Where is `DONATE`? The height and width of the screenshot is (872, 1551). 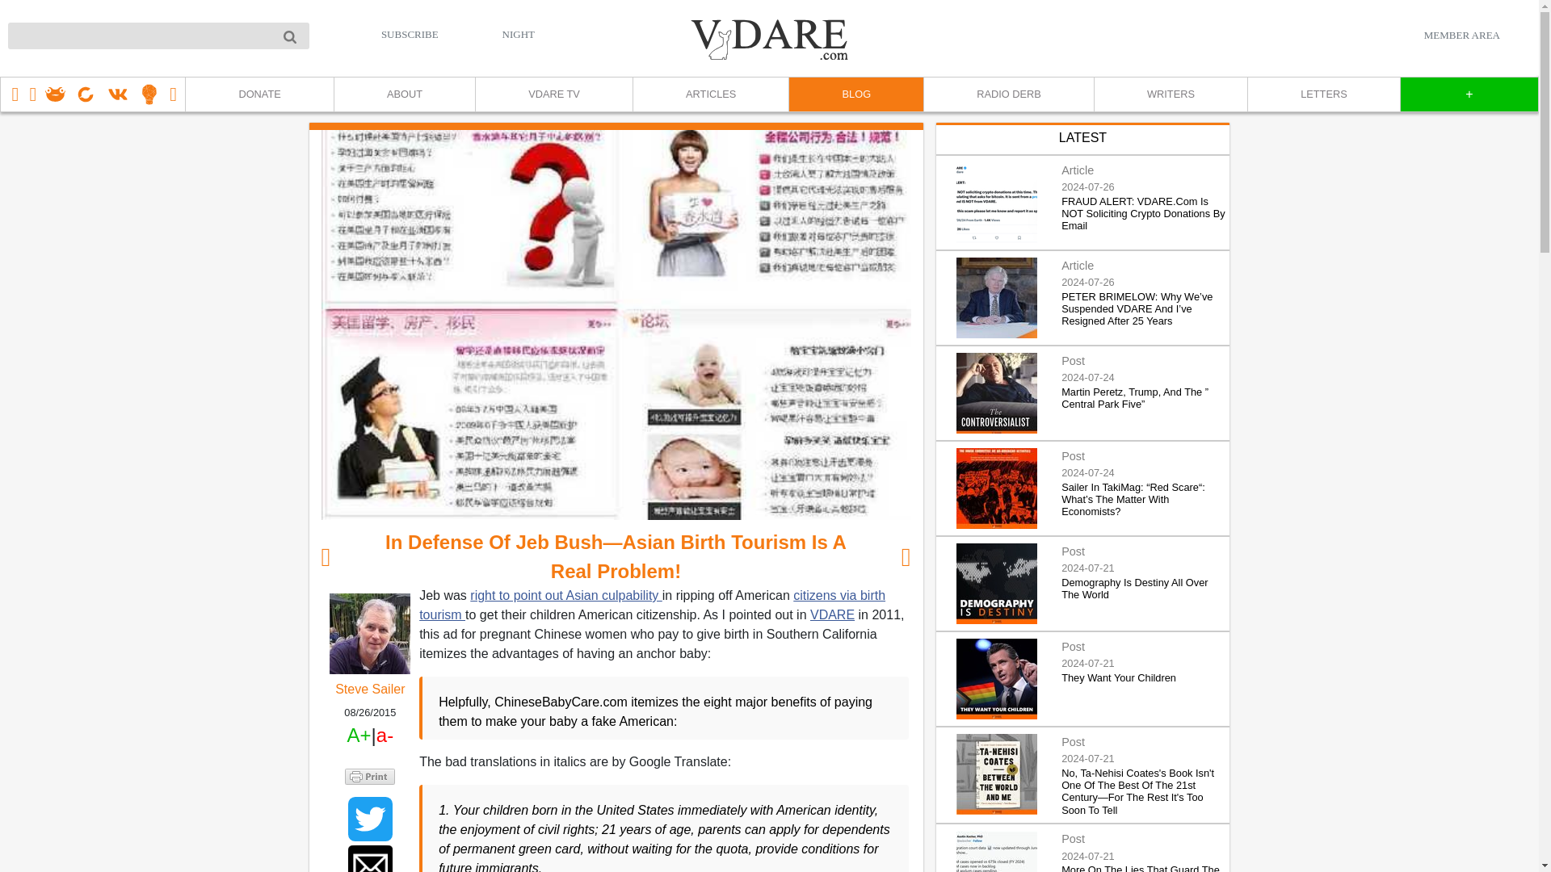
DONATE is located at coordinates (258, 94).